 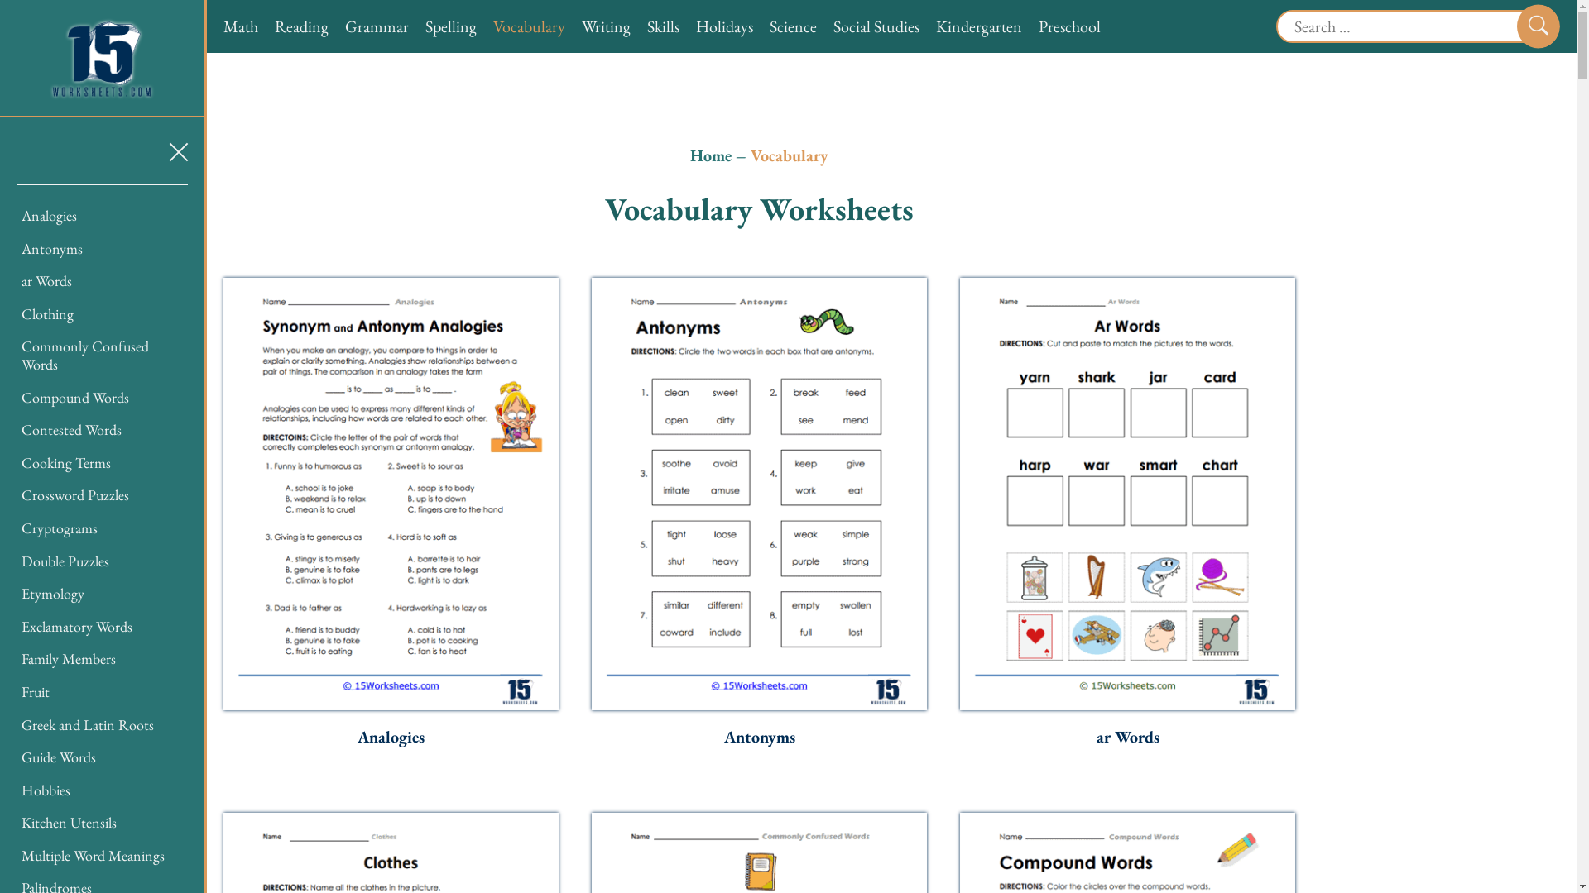 I want to click on Advertisement, so click(x=1436, y=460).